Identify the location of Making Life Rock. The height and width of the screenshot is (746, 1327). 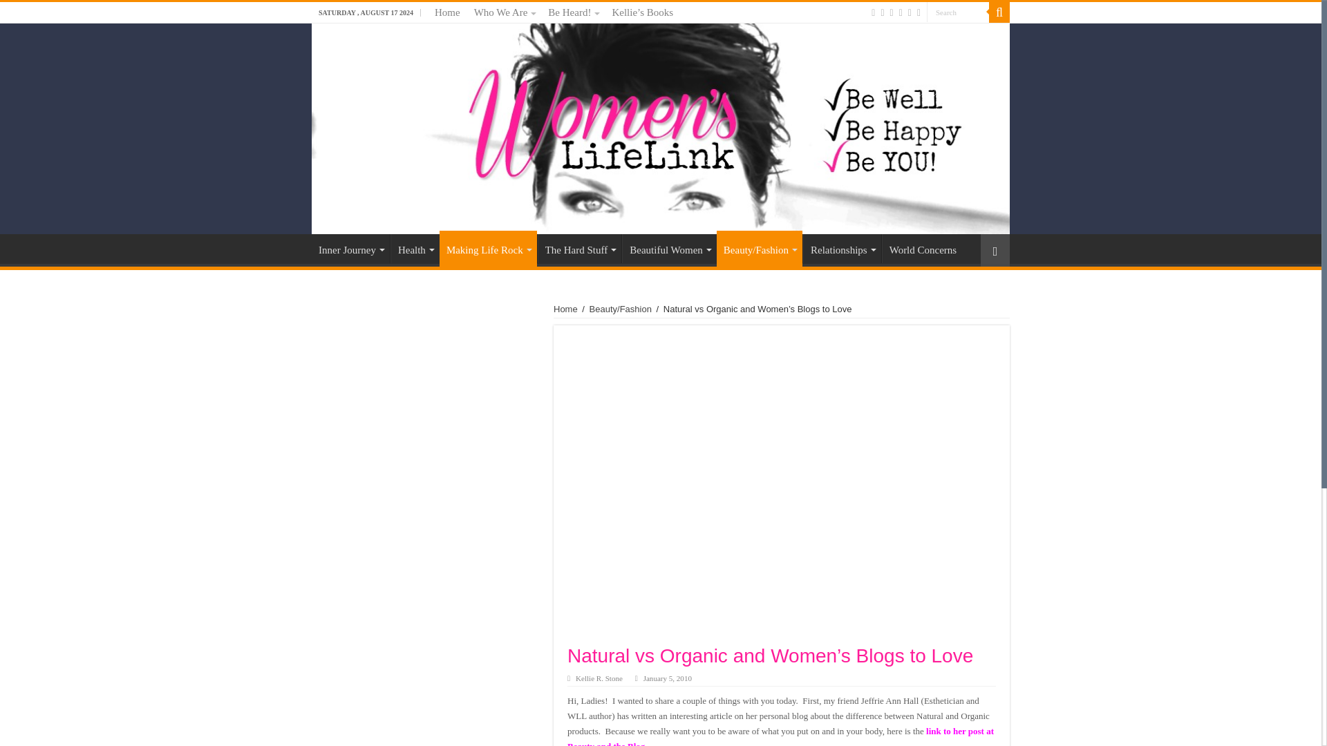
(488, 248).